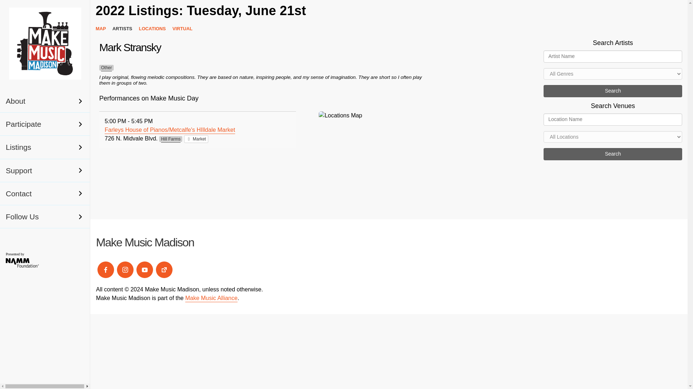 Image resolution: width=693 pixels, height=389 pixels. What do you see at coordinates (613, 91) in the screenshot?
I see `Search` at bounding box center [613, 91].